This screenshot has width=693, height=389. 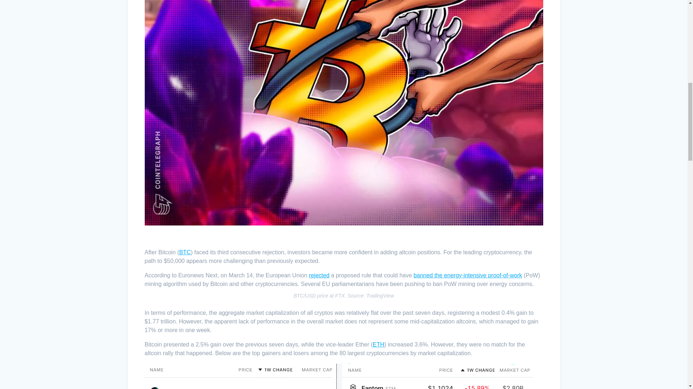 What do you see at coordinates (378, 344) in the screenshot?
I see `ETH` at bounding box center [378, 344].